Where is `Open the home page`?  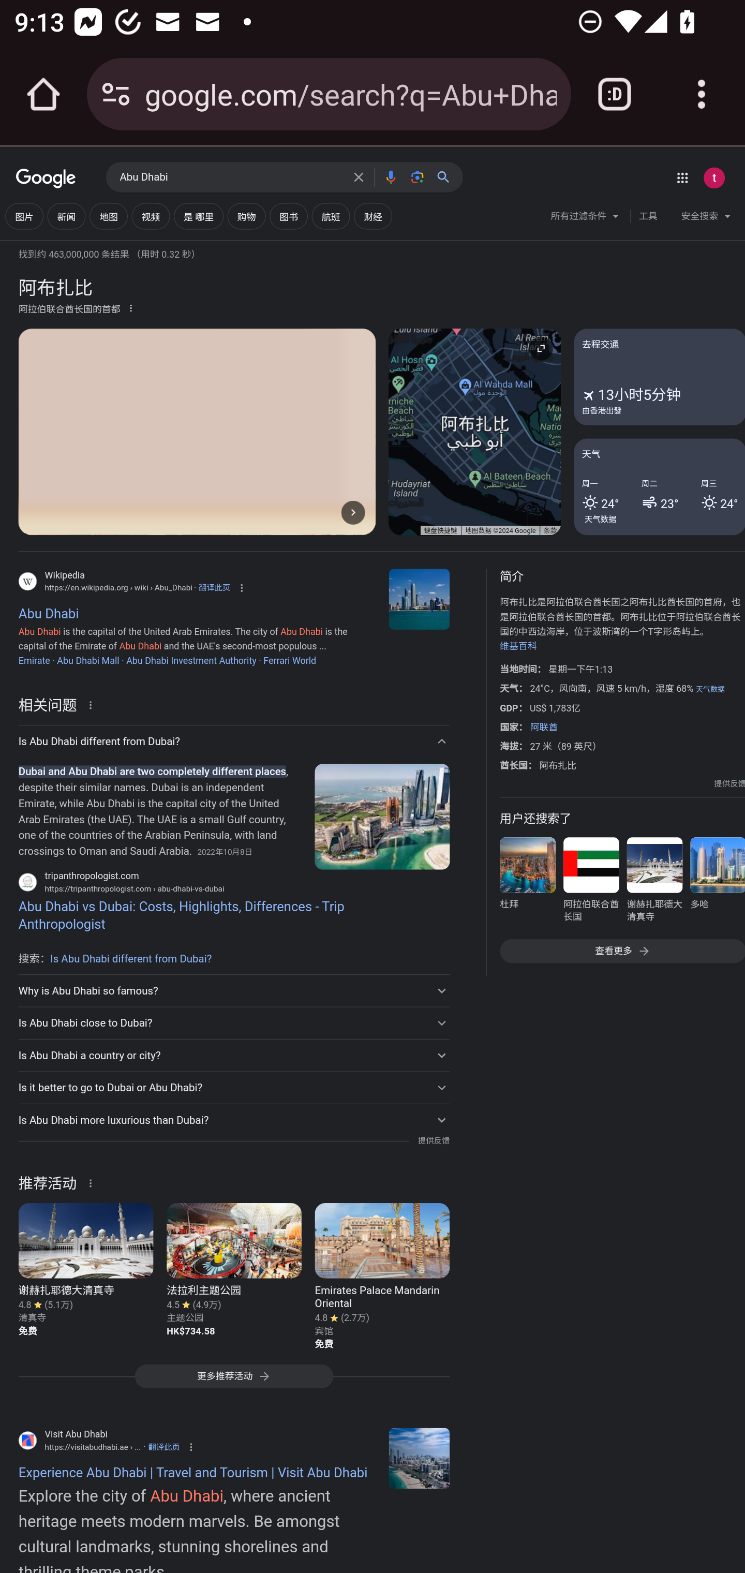
Open the home page is located at coordinates (43, 94).